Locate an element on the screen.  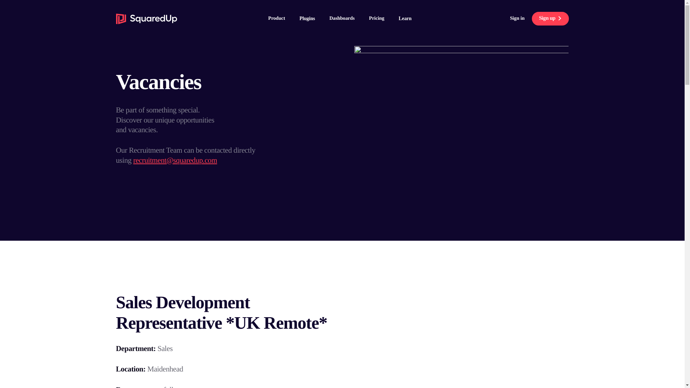
Dashboards is located at coordinates (342, 19).